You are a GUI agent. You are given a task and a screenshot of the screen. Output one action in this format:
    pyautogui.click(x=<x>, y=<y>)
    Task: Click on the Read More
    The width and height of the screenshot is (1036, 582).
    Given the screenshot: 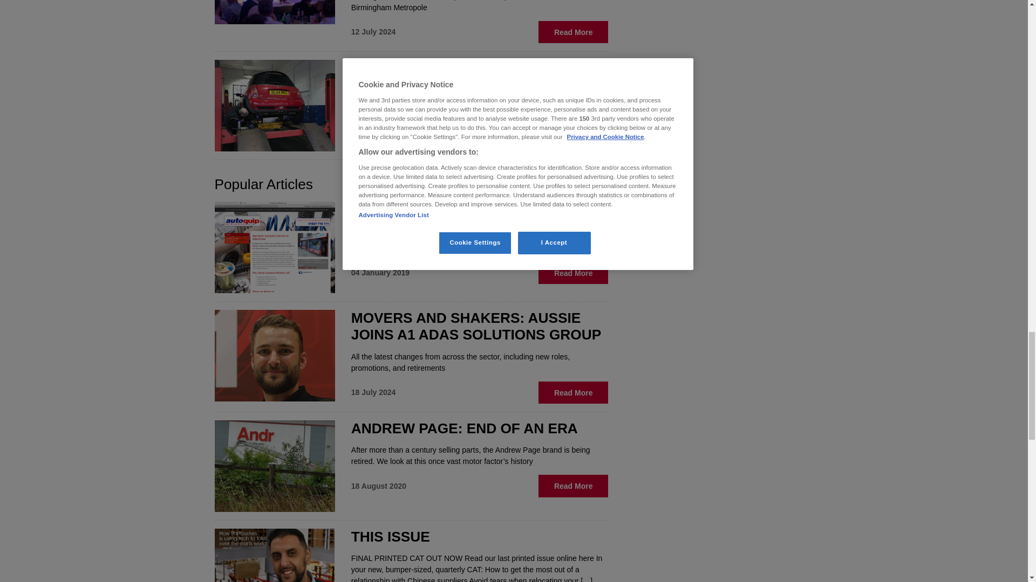 What is the action you would take?
    pyautogui.click(x=574, y=130)
    